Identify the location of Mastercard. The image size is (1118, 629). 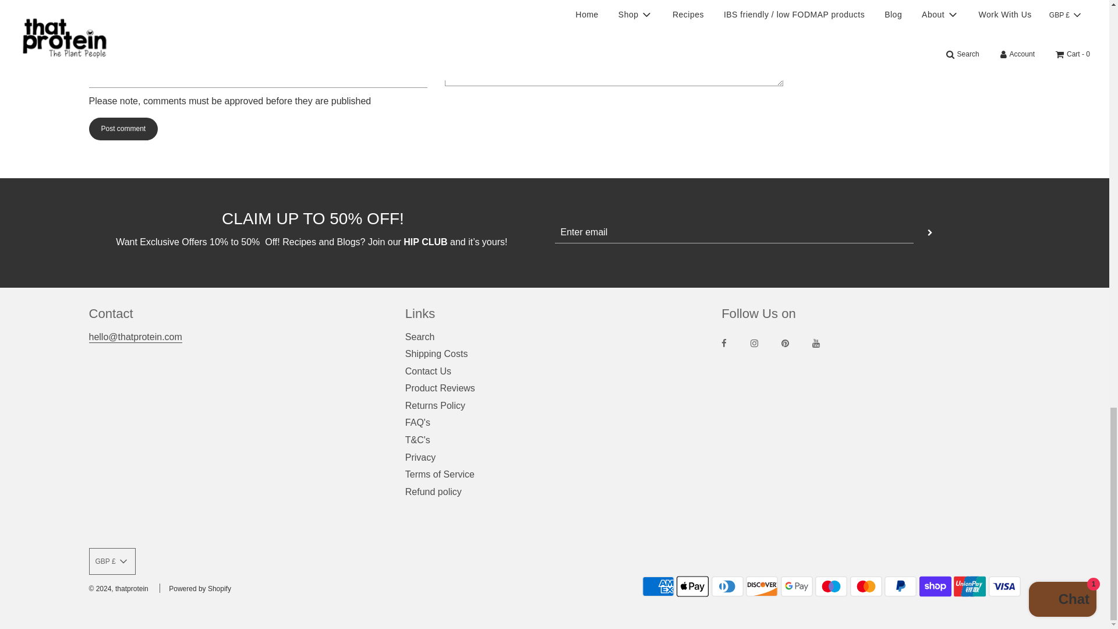
(865, 586).